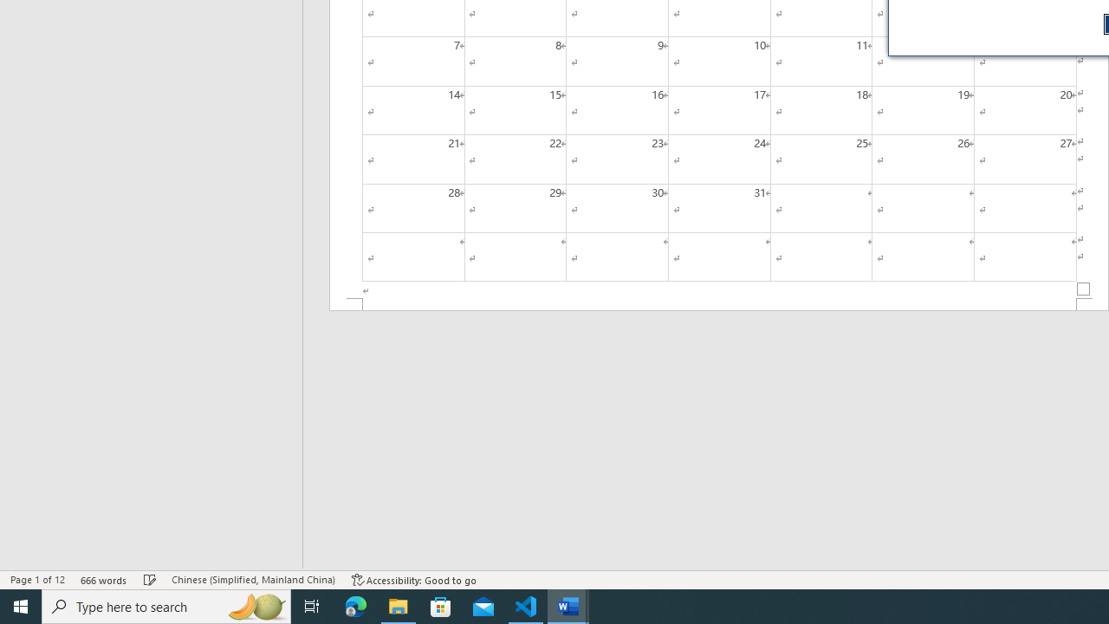 This screenshot has width=1109, height=624. Describe the element at coordinates (104, 579) in the screenshot. I see `Word Count 666 words` at that location.